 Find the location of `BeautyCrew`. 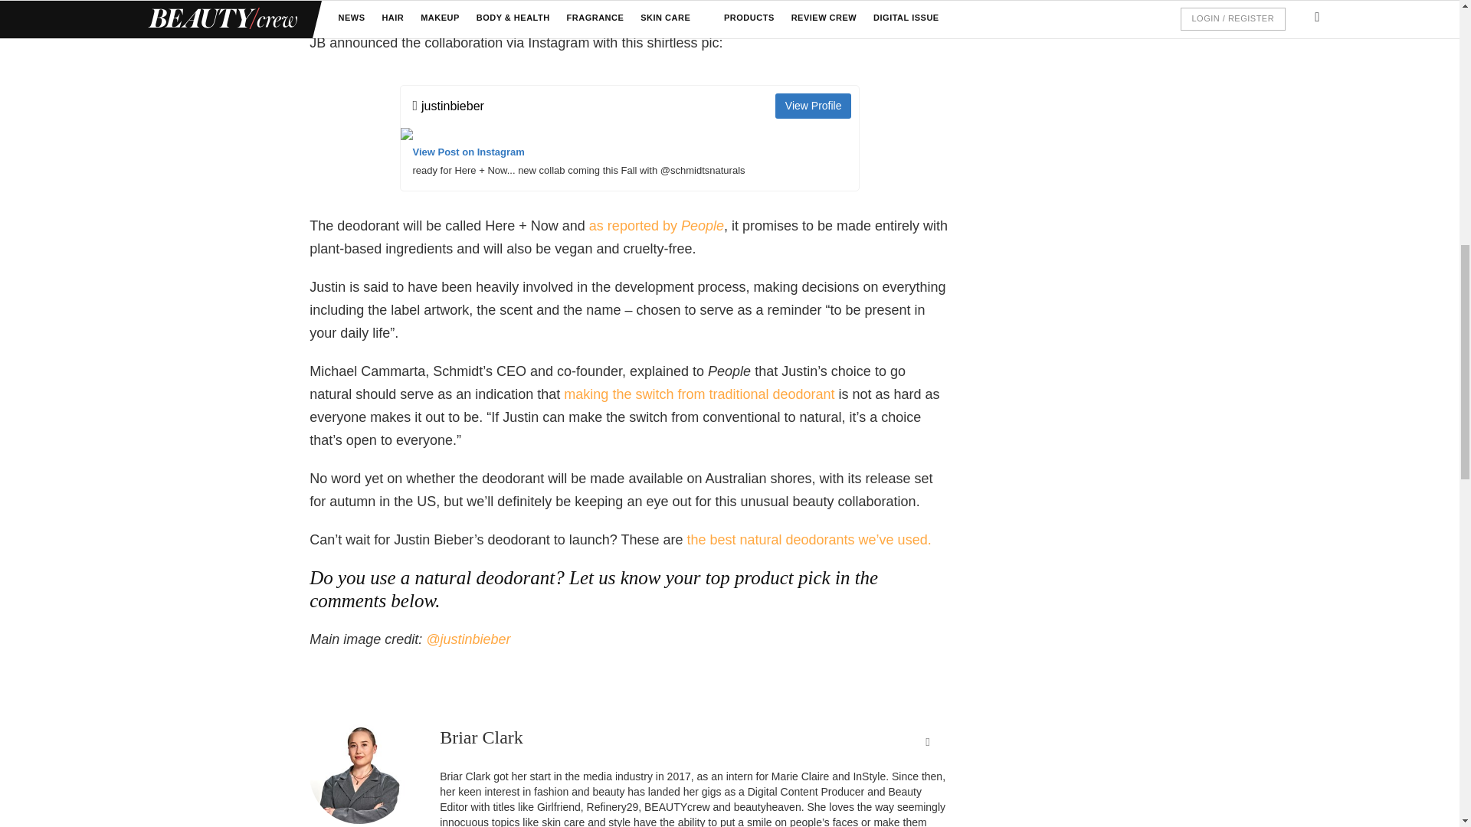

BeautyCrew is located at coordinates (809, 539).